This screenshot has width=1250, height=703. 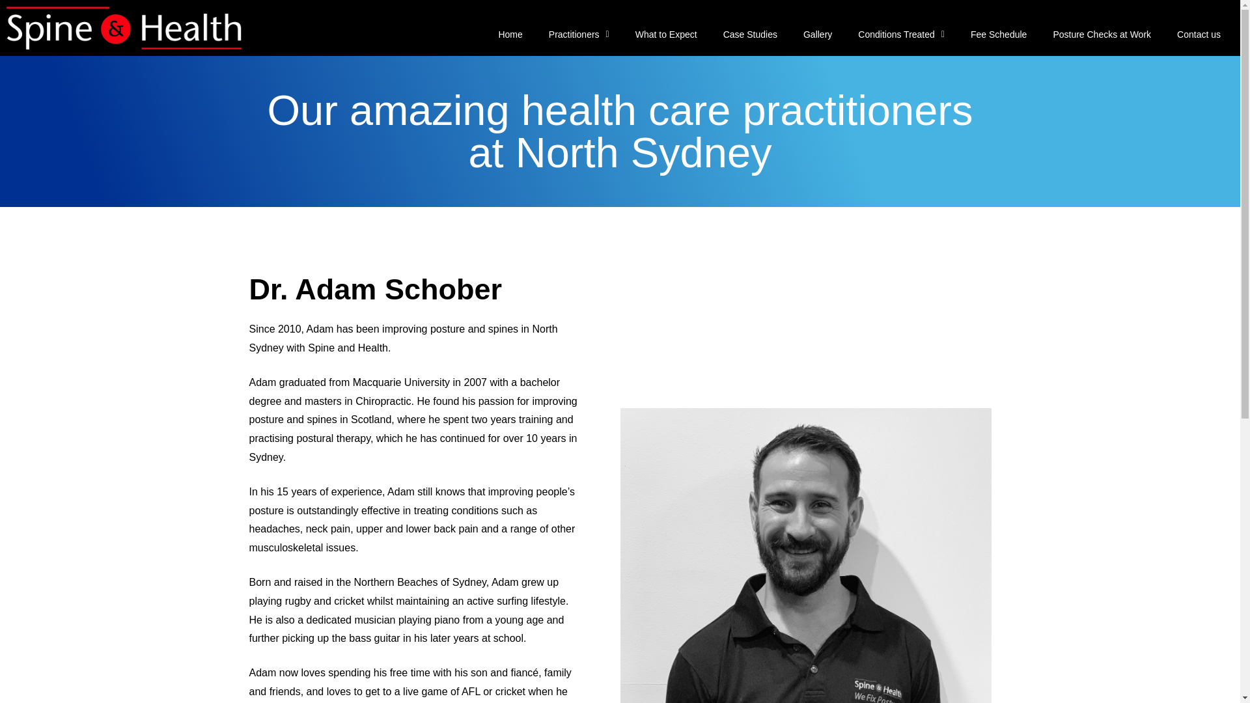 What do you see at coordinates (509, 34) in the screenshot?
I see `Home` at bounding box center [509, 34].